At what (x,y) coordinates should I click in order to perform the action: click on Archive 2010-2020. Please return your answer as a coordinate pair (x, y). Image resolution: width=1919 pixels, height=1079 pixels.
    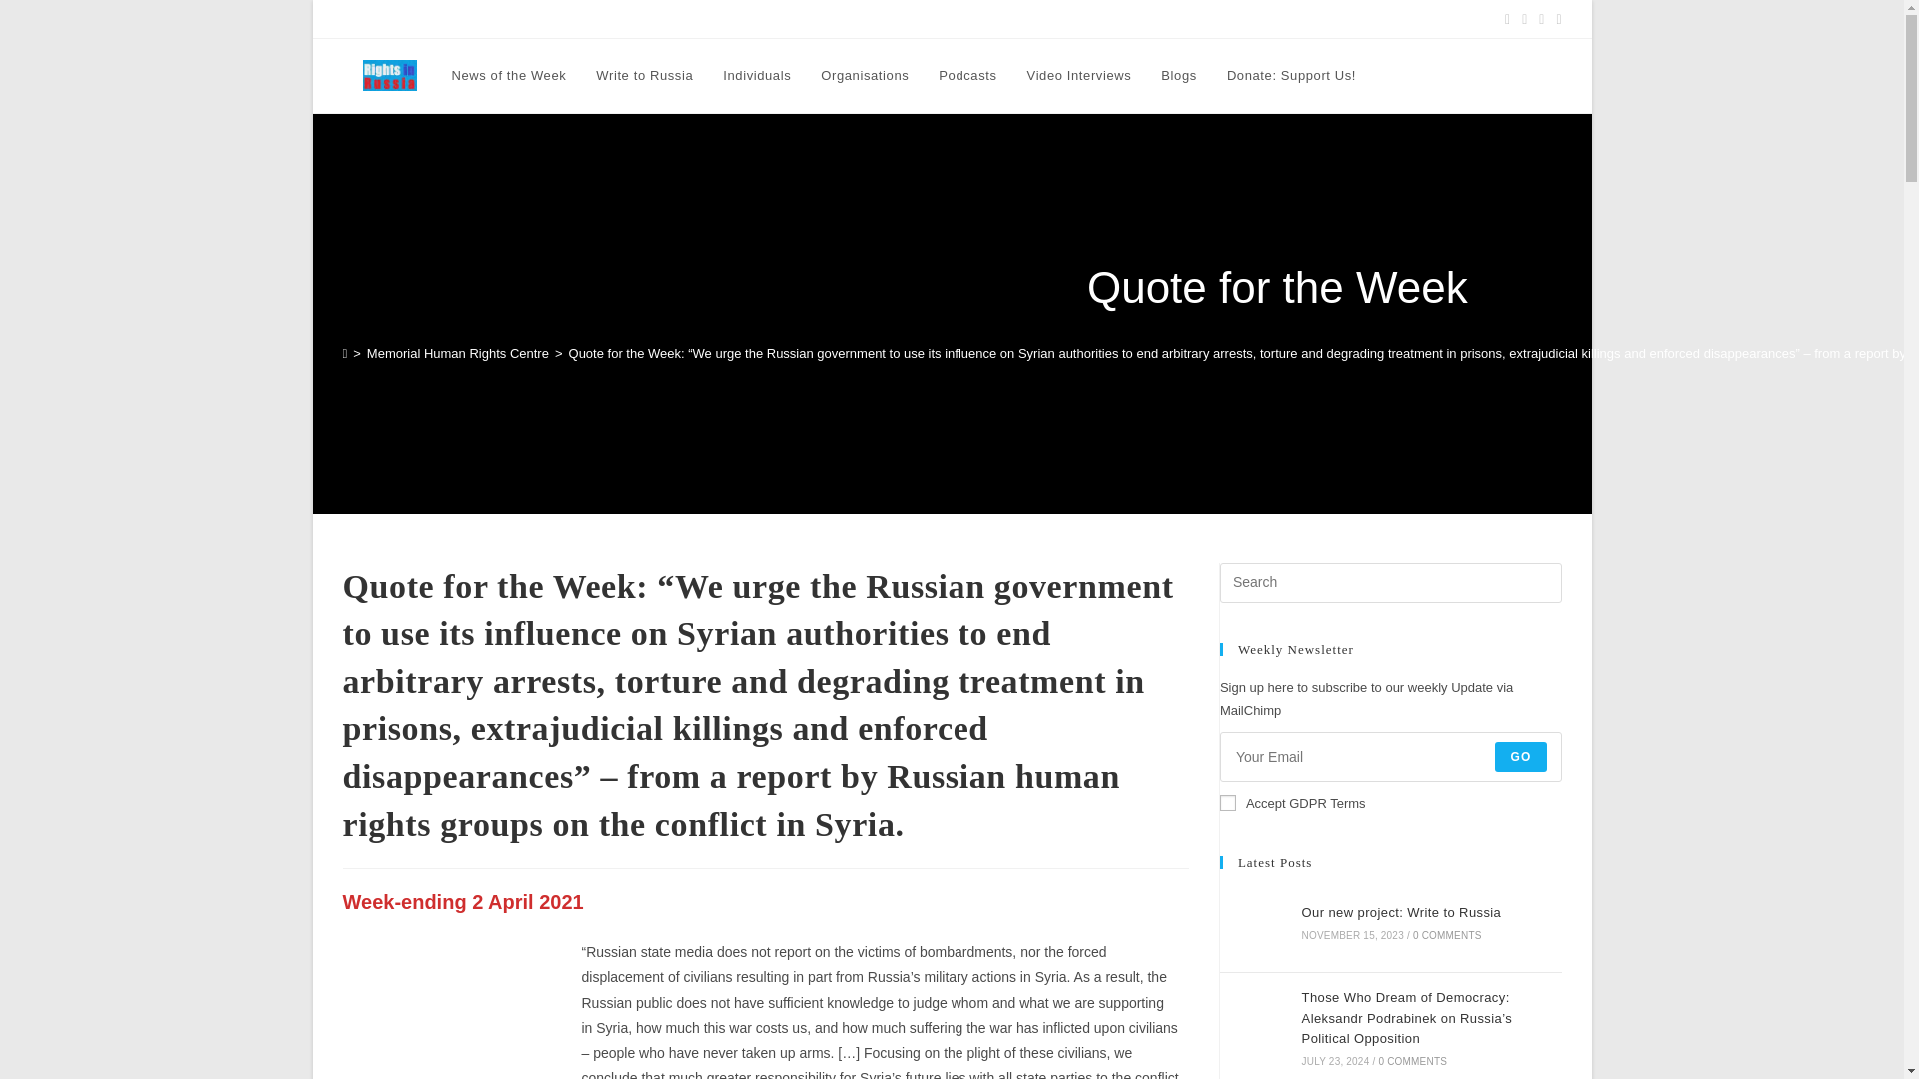
    Looking at the image, I should click on (1163, 18).